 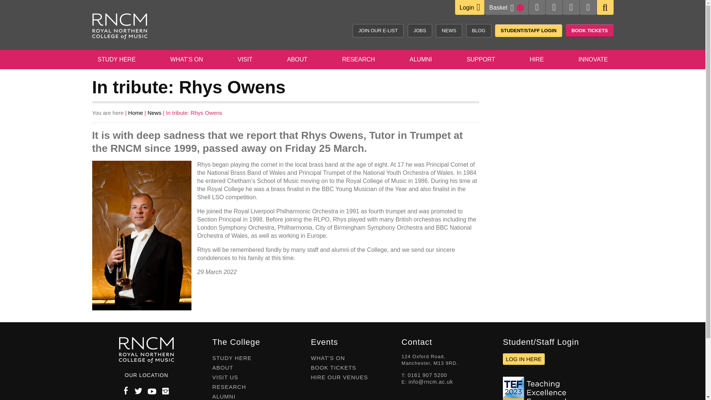 What do you see at coordinates (590, 30) in the screenshot?
I see `BOOK TICKETS` at bounding box center [590, 30].